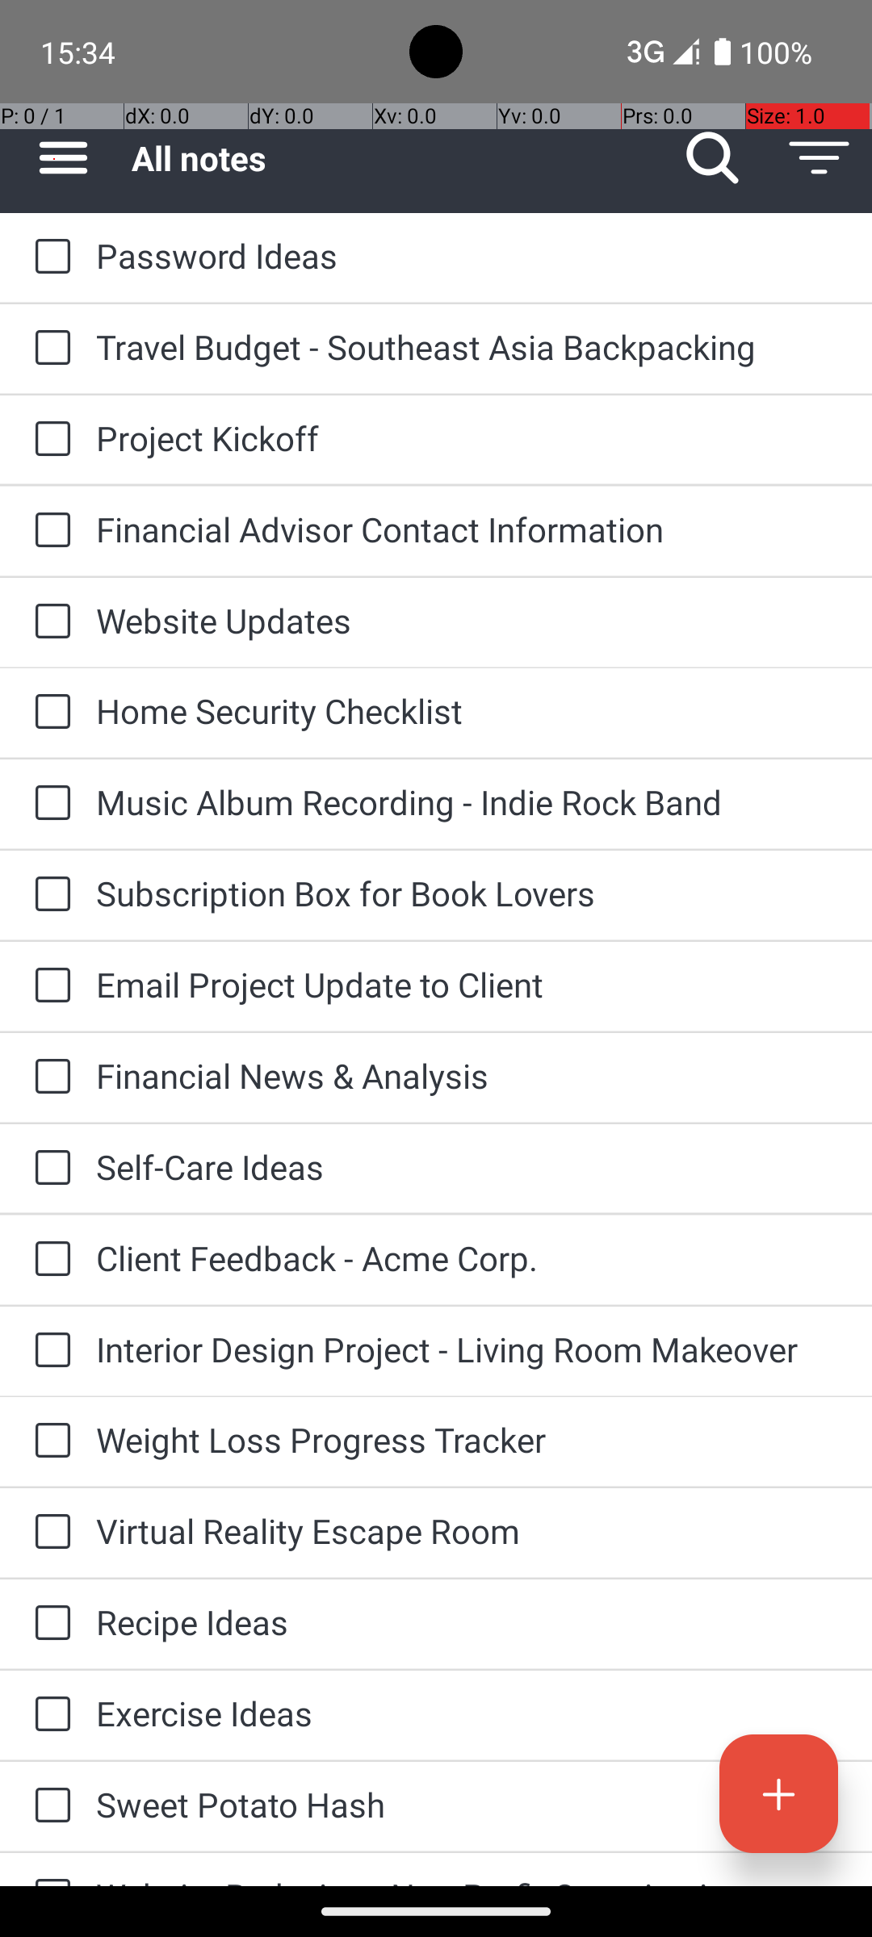 This screenshot has width=872, height=1937. I want to click on Website Redesign - Non-Profit Organization, so click(468, 1879).